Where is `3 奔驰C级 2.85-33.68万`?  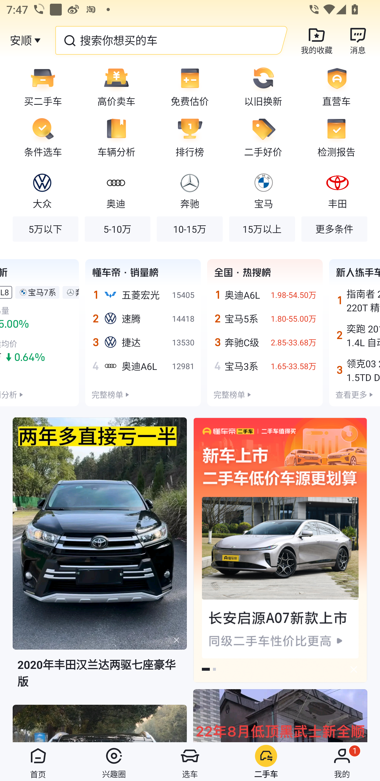 3 奔驰C级 2.85-33.68万 is located at coordinates (265, 342).